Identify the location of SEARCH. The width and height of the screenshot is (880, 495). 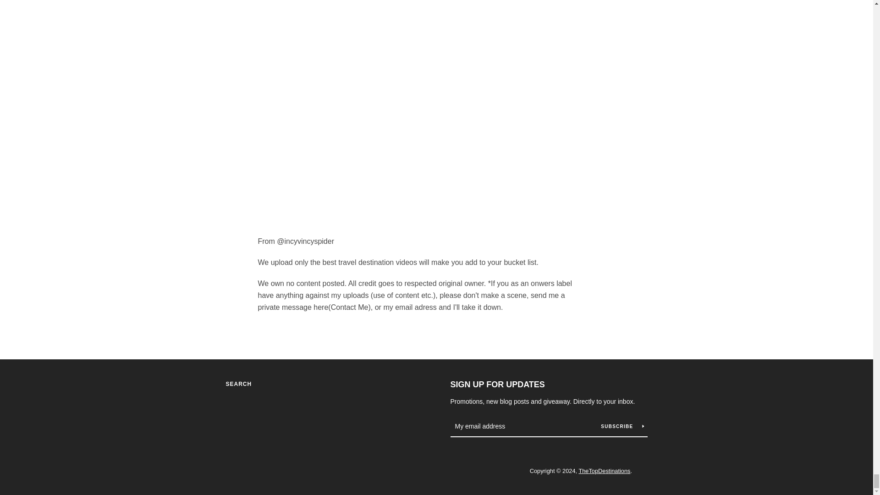
(238, 384).